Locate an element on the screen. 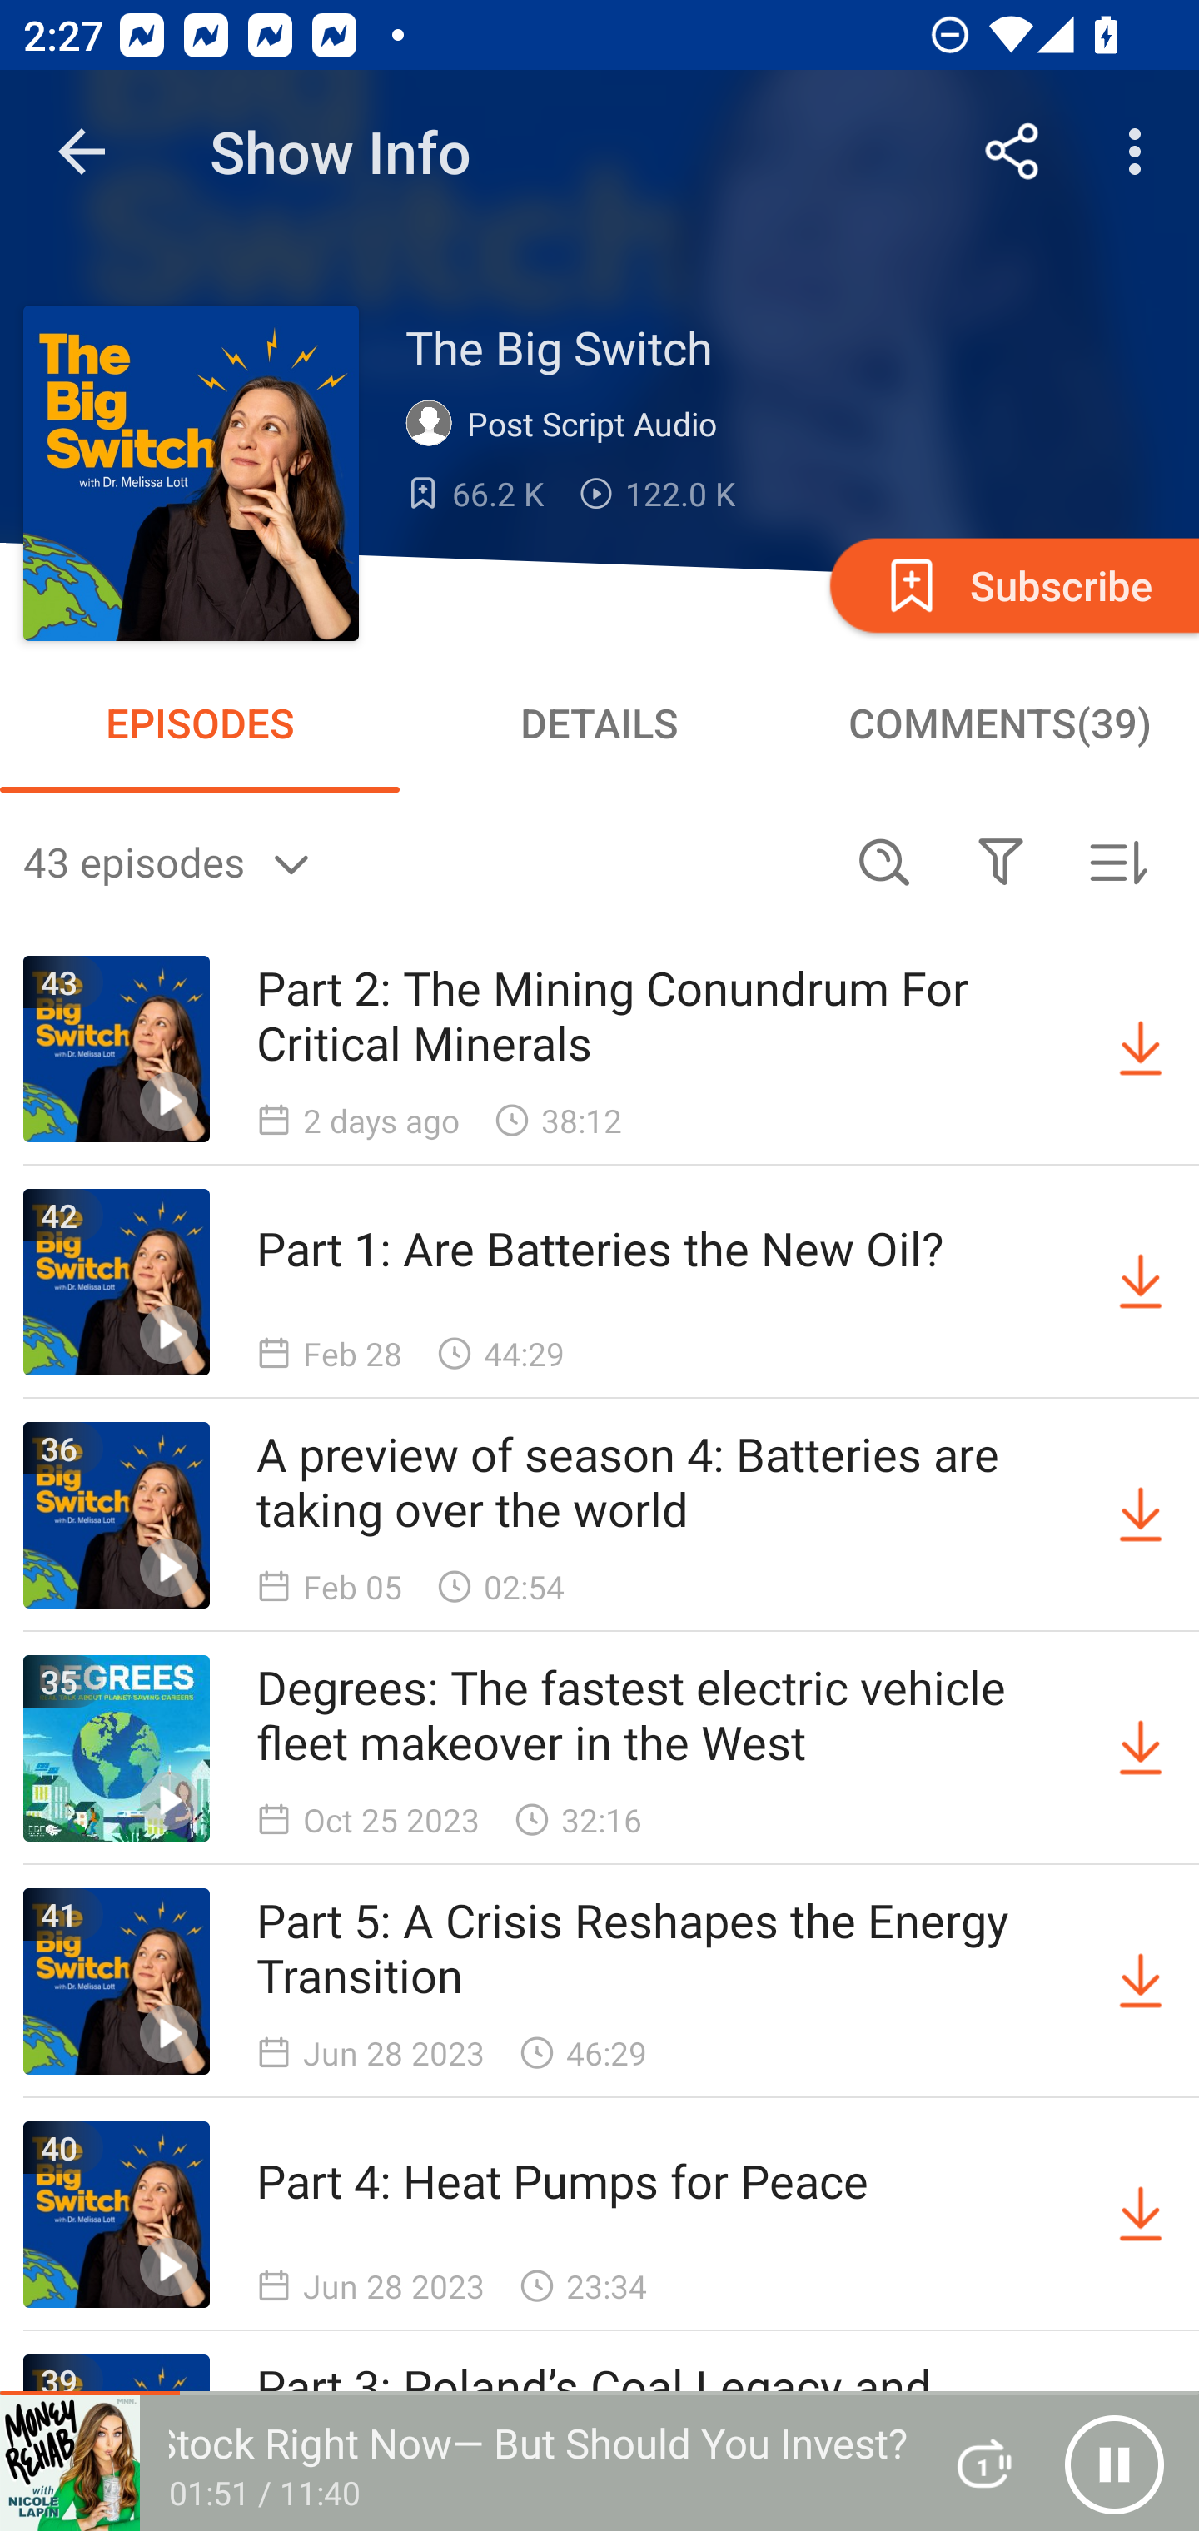 The height and width of the screenshot is (2531, 1199). Navigate up is located at coordinates (82, 152).